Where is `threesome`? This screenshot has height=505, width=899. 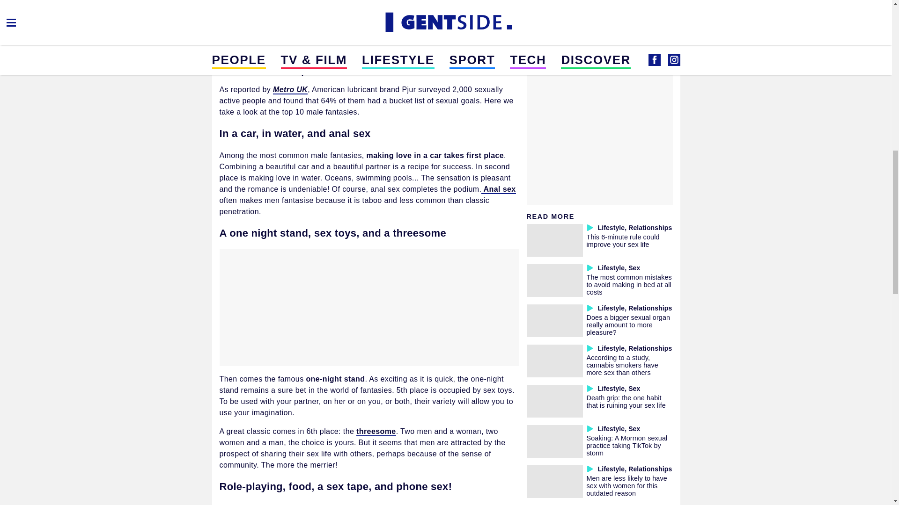 threesome is located at coordinates (376, 432).